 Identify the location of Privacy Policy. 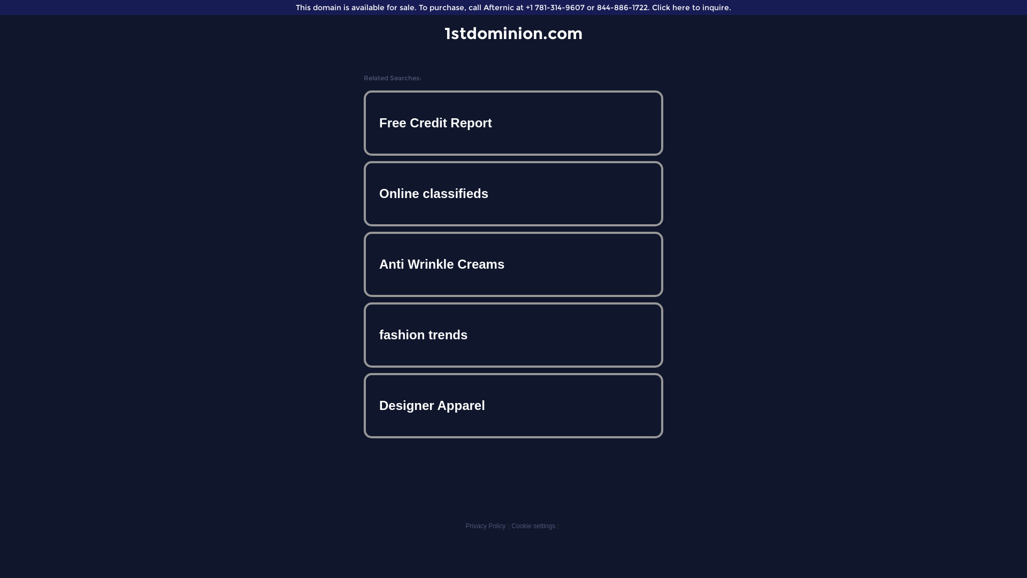
(486, 526).